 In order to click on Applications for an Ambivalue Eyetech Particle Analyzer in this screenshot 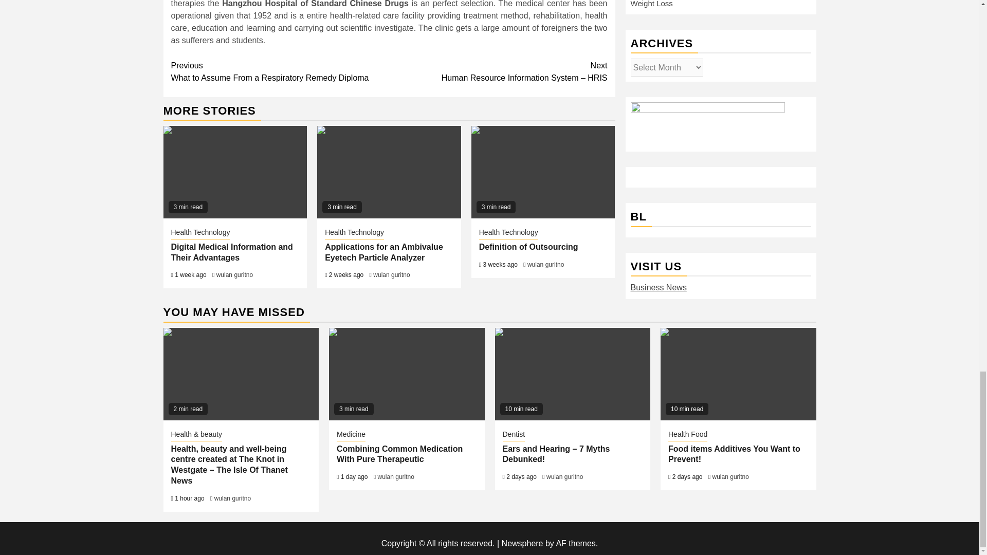, I will do `click(383, 252)`.